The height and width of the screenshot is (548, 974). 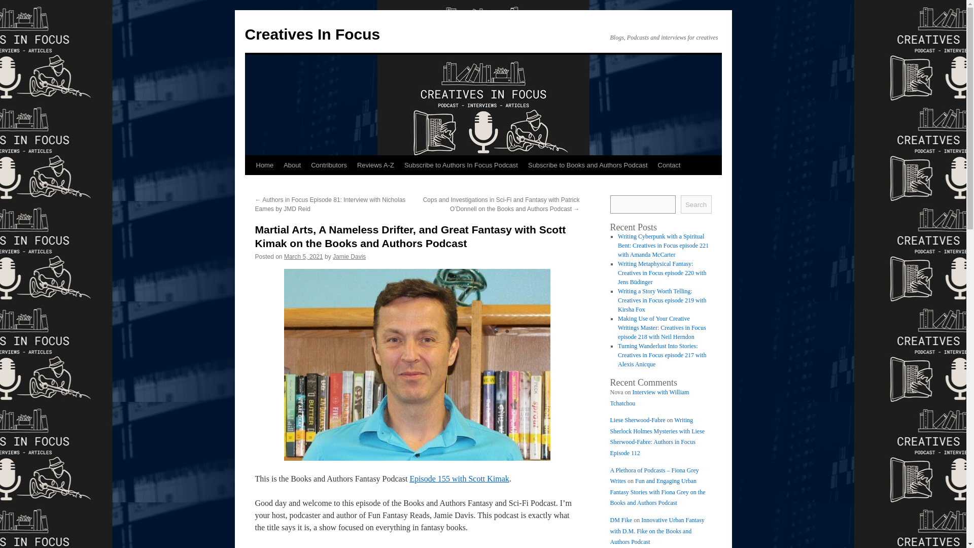 I want to click on Contributors, so click(x=329, y=165).